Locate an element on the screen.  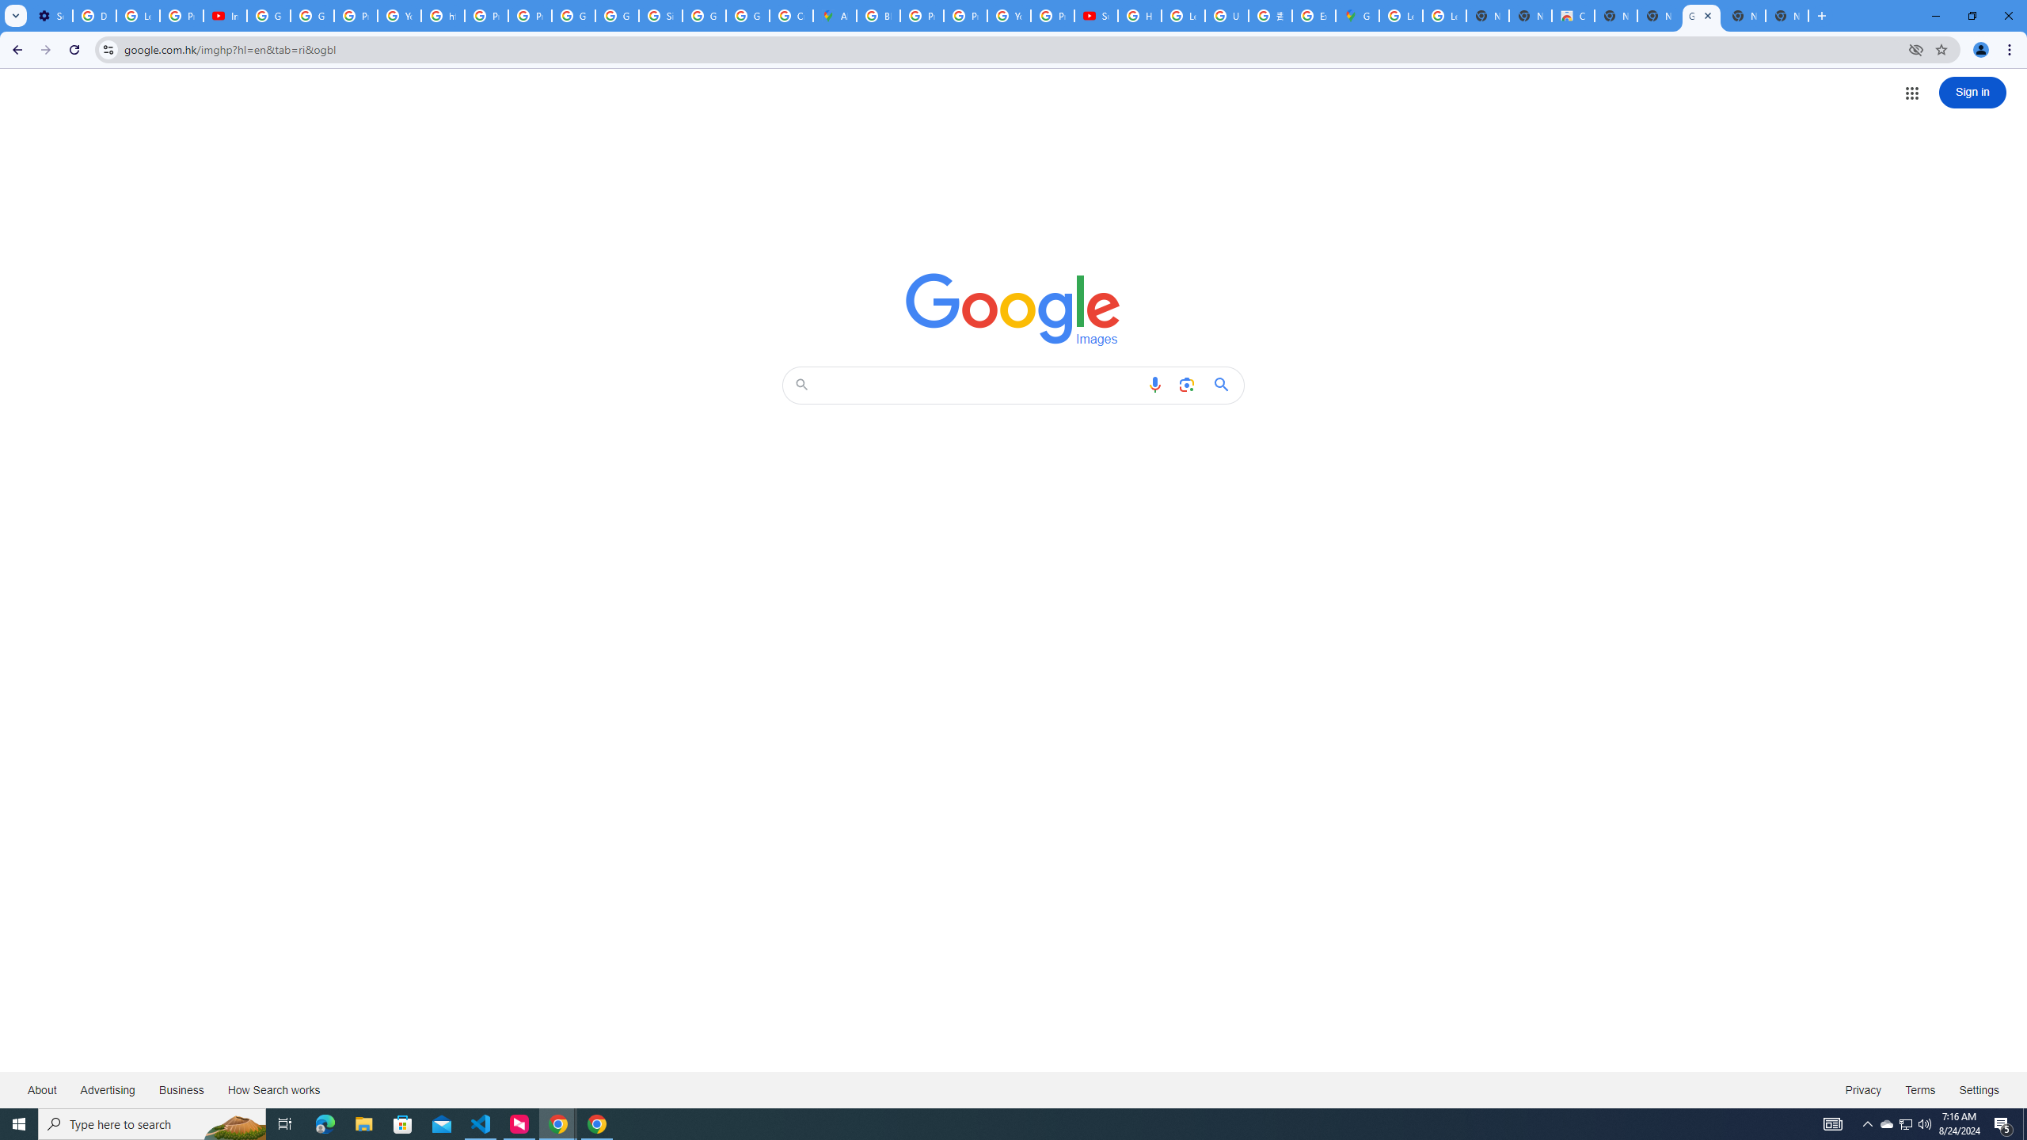
Business is located at coordinates (181, 1089).